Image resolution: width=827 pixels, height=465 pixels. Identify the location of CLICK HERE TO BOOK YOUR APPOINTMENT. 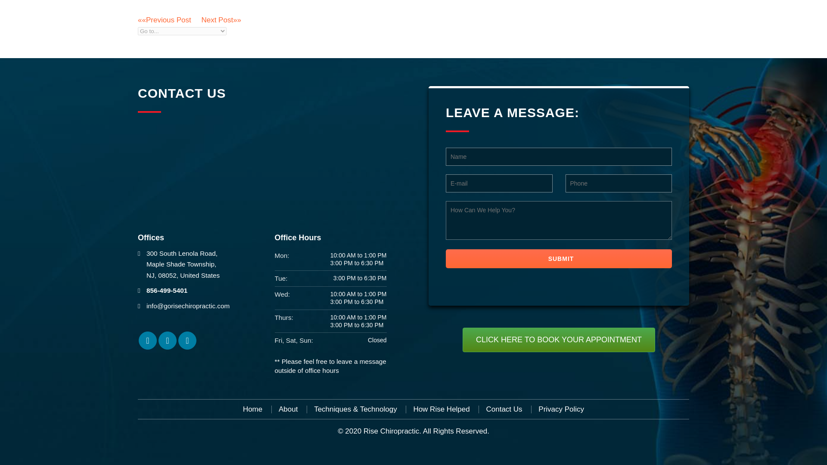
(558, 340).